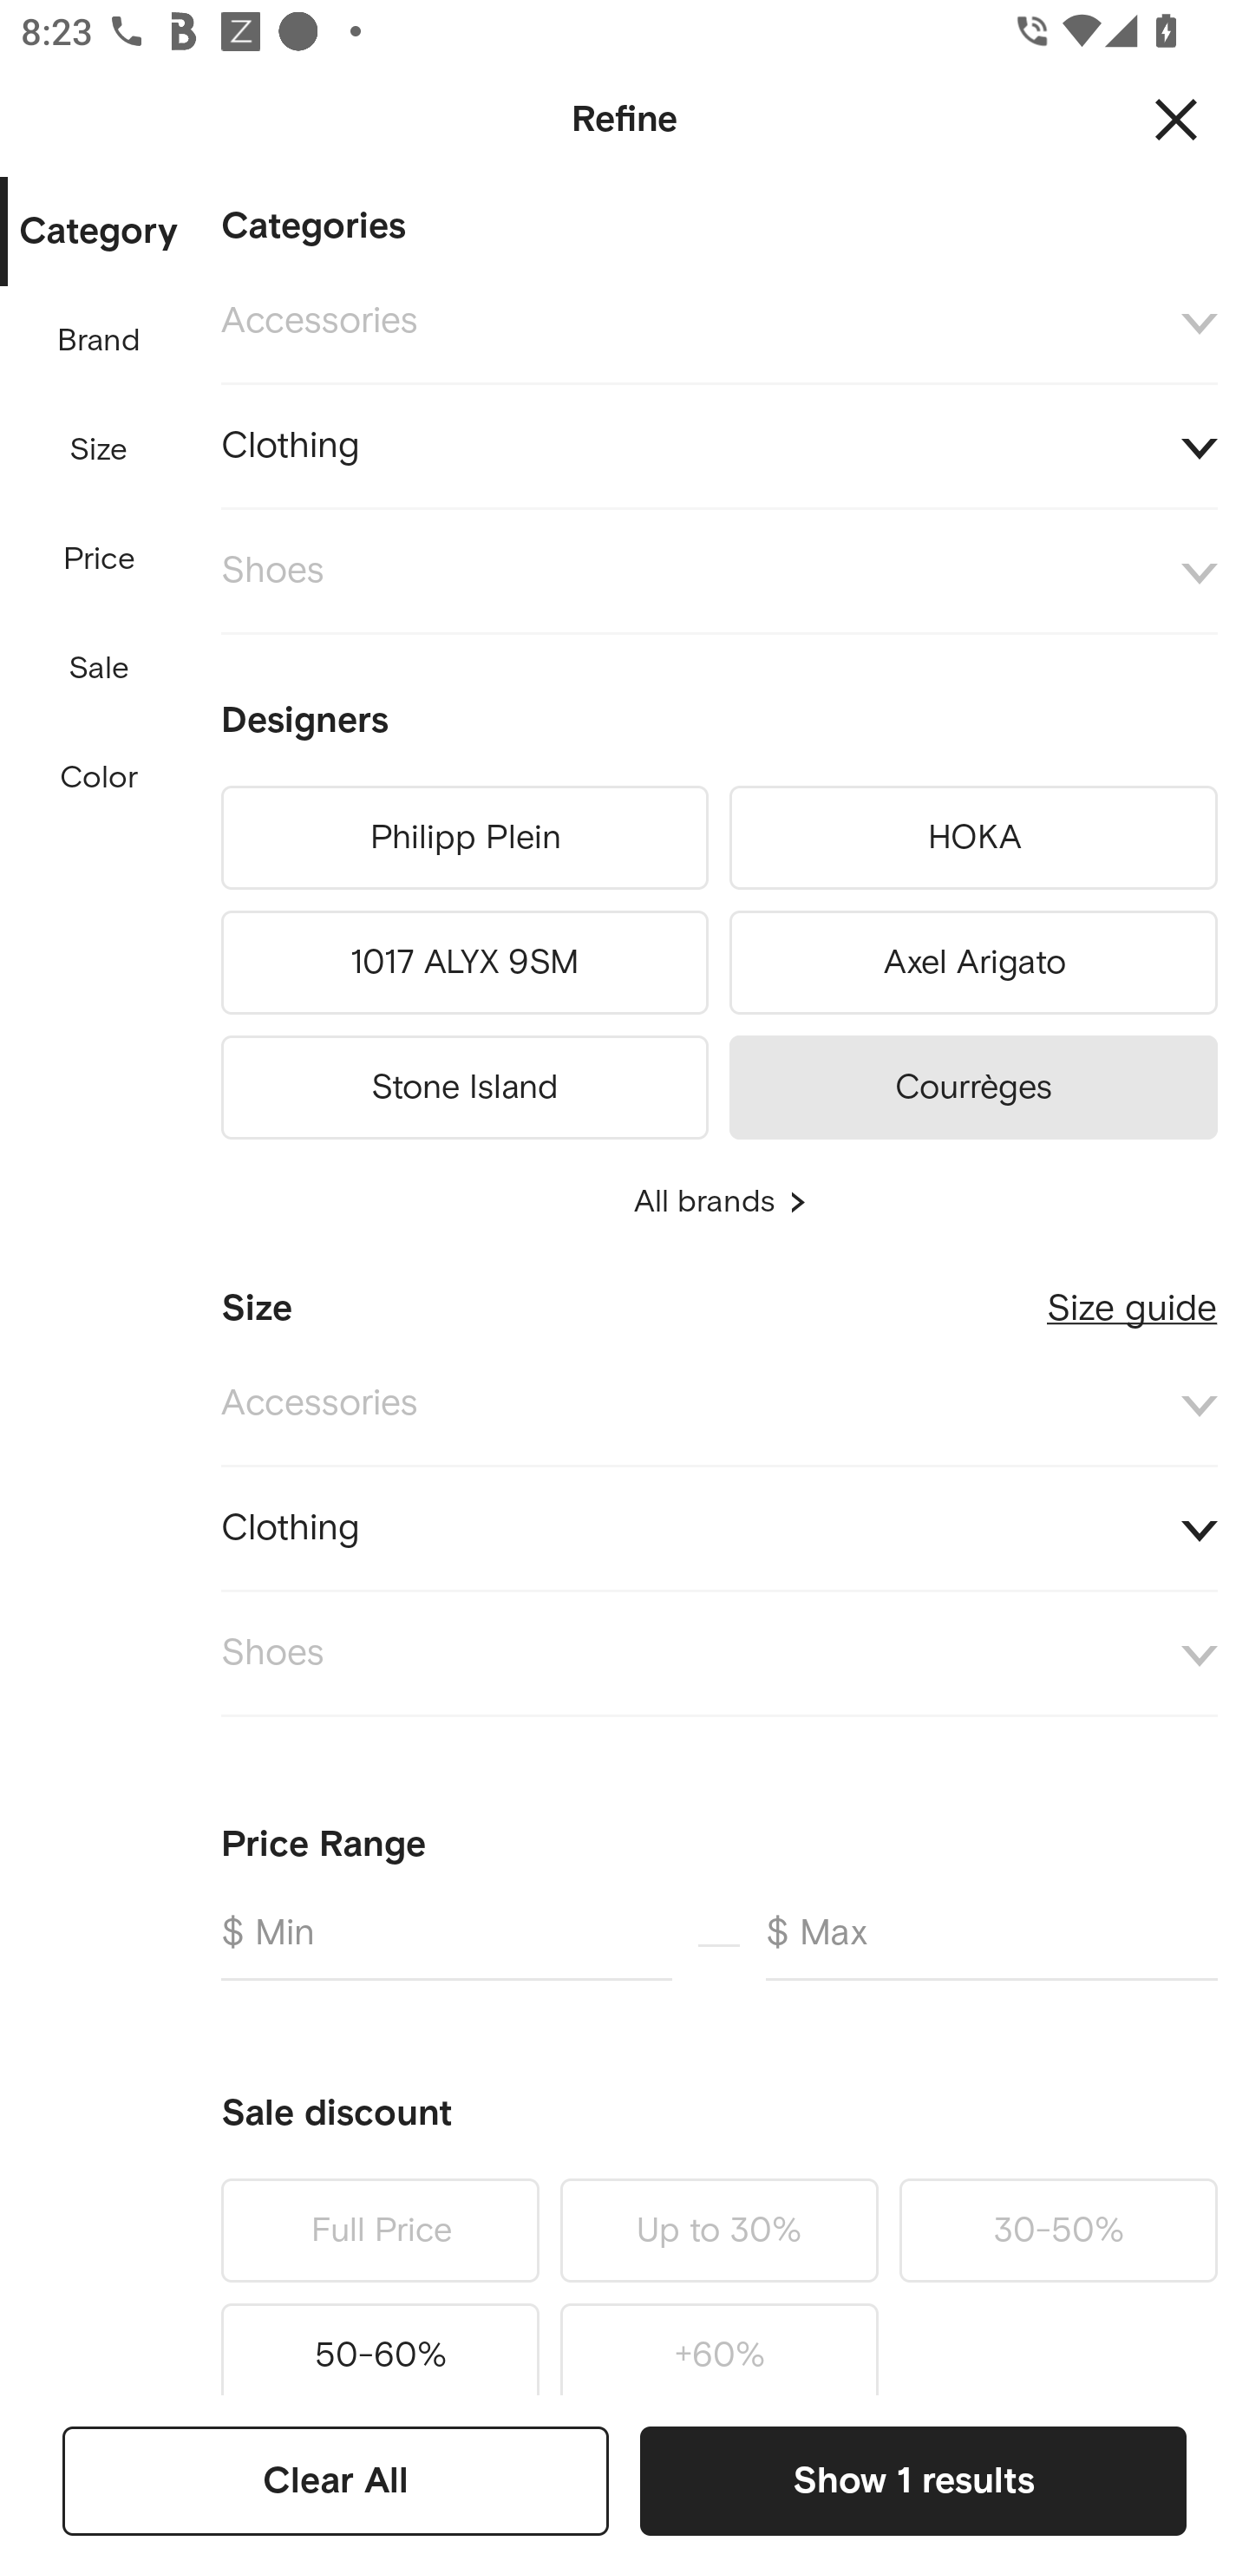 This screenshot has width=1249, height=2567. I want to click on Category, so click(98, 232).